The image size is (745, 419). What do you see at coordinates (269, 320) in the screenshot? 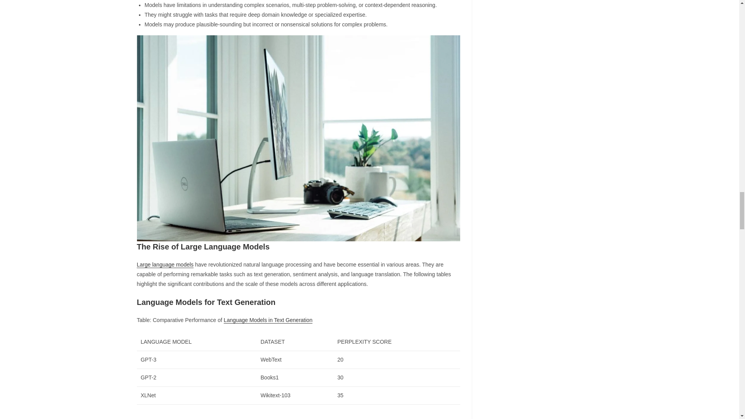
I see `Language Models in Text Generation` at bounding box center [269, 320].